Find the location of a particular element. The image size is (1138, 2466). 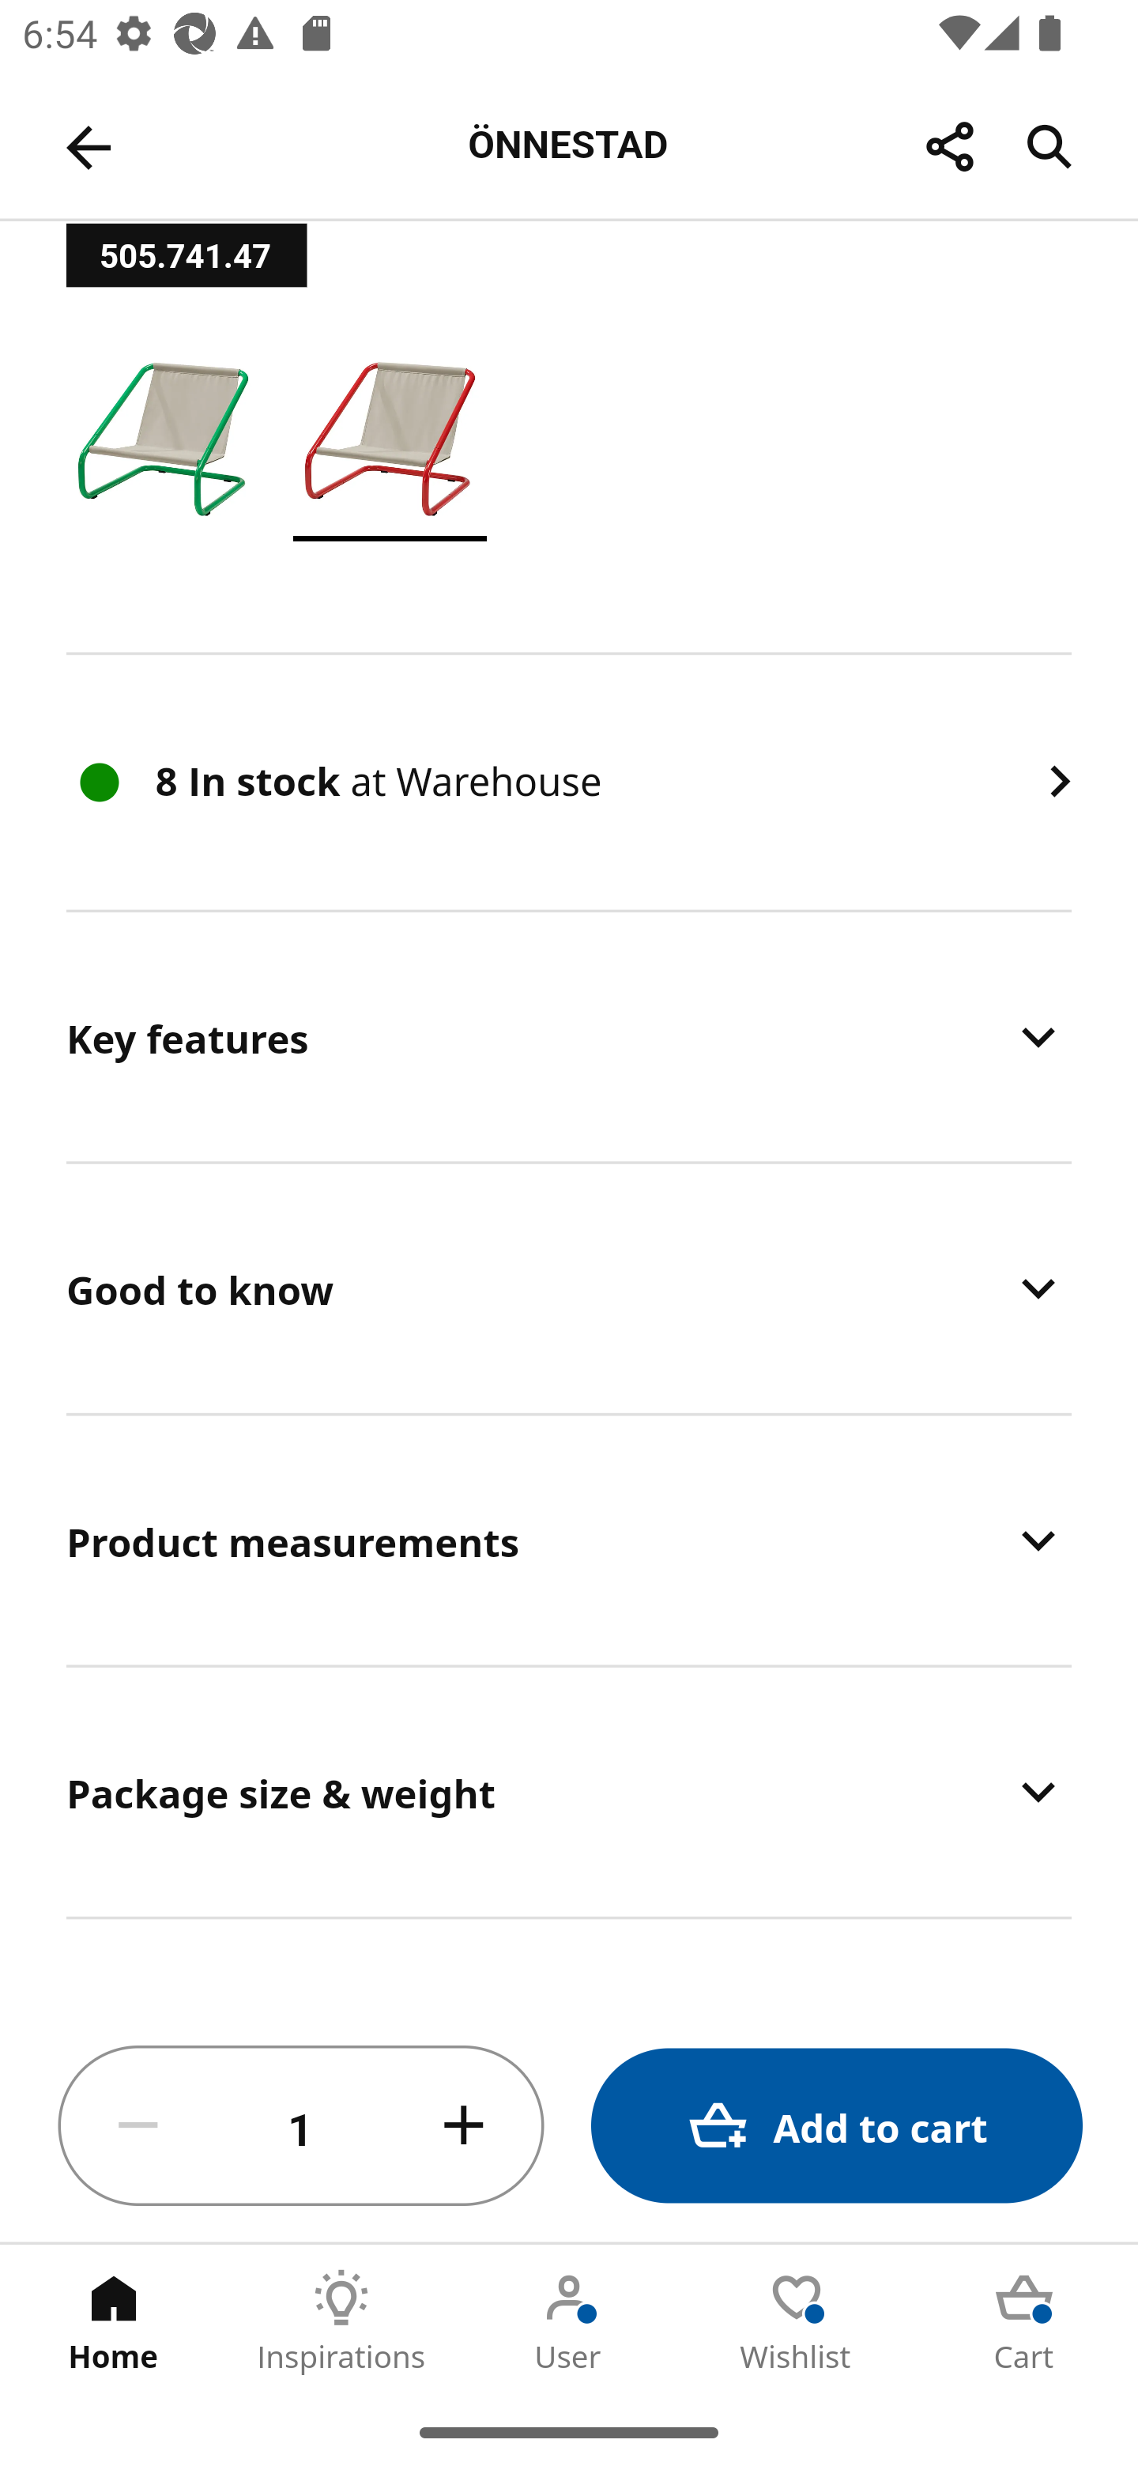

User
Tab 3 of 5 is located at coordinates (569, 2321).